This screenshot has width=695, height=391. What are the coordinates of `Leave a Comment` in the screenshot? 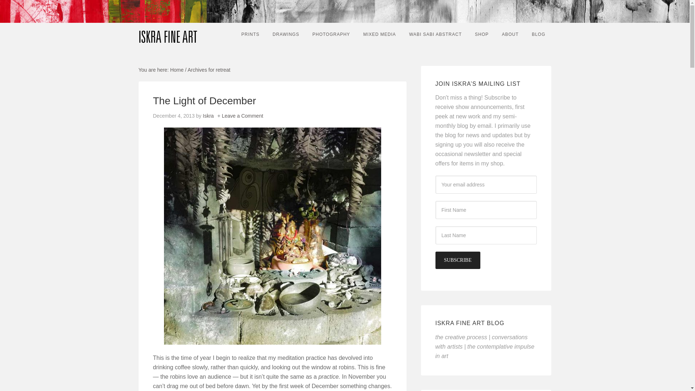 It's located at (243, 116).